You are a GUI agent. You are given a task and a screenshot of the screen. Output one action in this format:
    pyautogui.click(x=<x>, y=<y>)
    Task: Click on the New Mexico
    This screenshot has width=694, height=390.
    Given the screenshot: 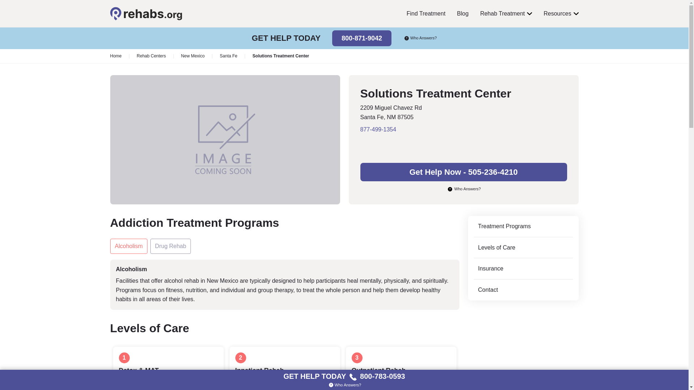 What is the action you would take?
    pyautogui.click(x=193, y=56)
    